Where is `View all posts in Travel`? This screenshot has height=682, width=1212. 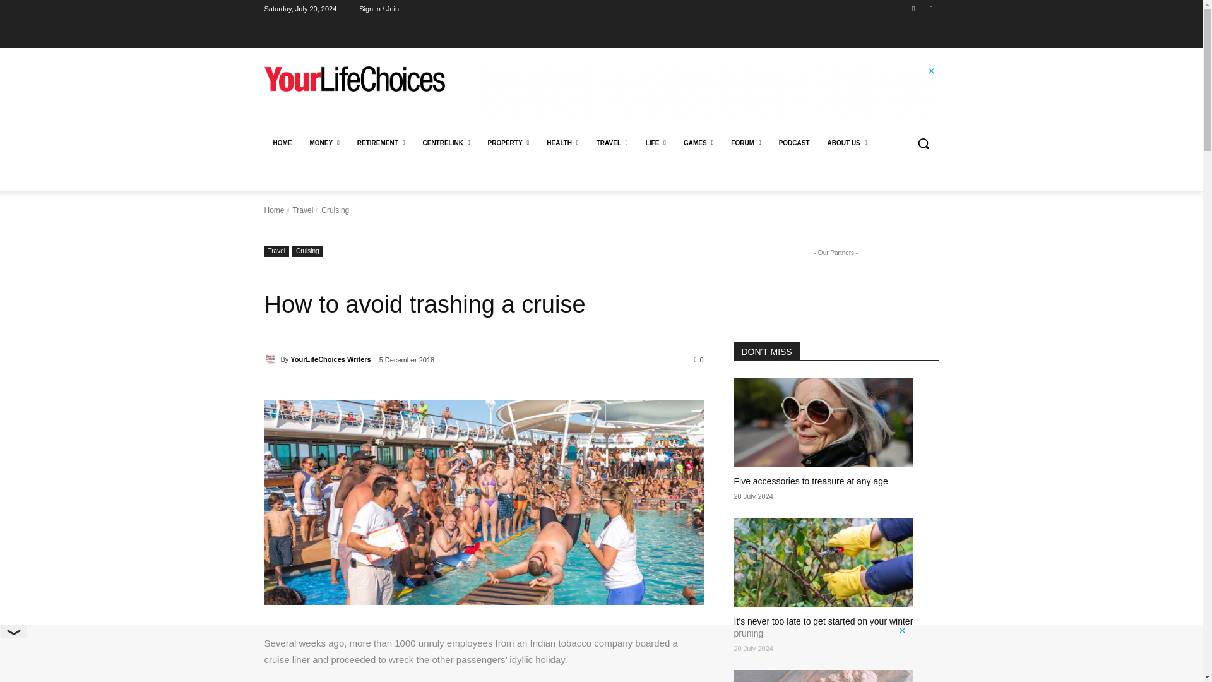 View all posts in Travel is located at coordinates (302, 210).